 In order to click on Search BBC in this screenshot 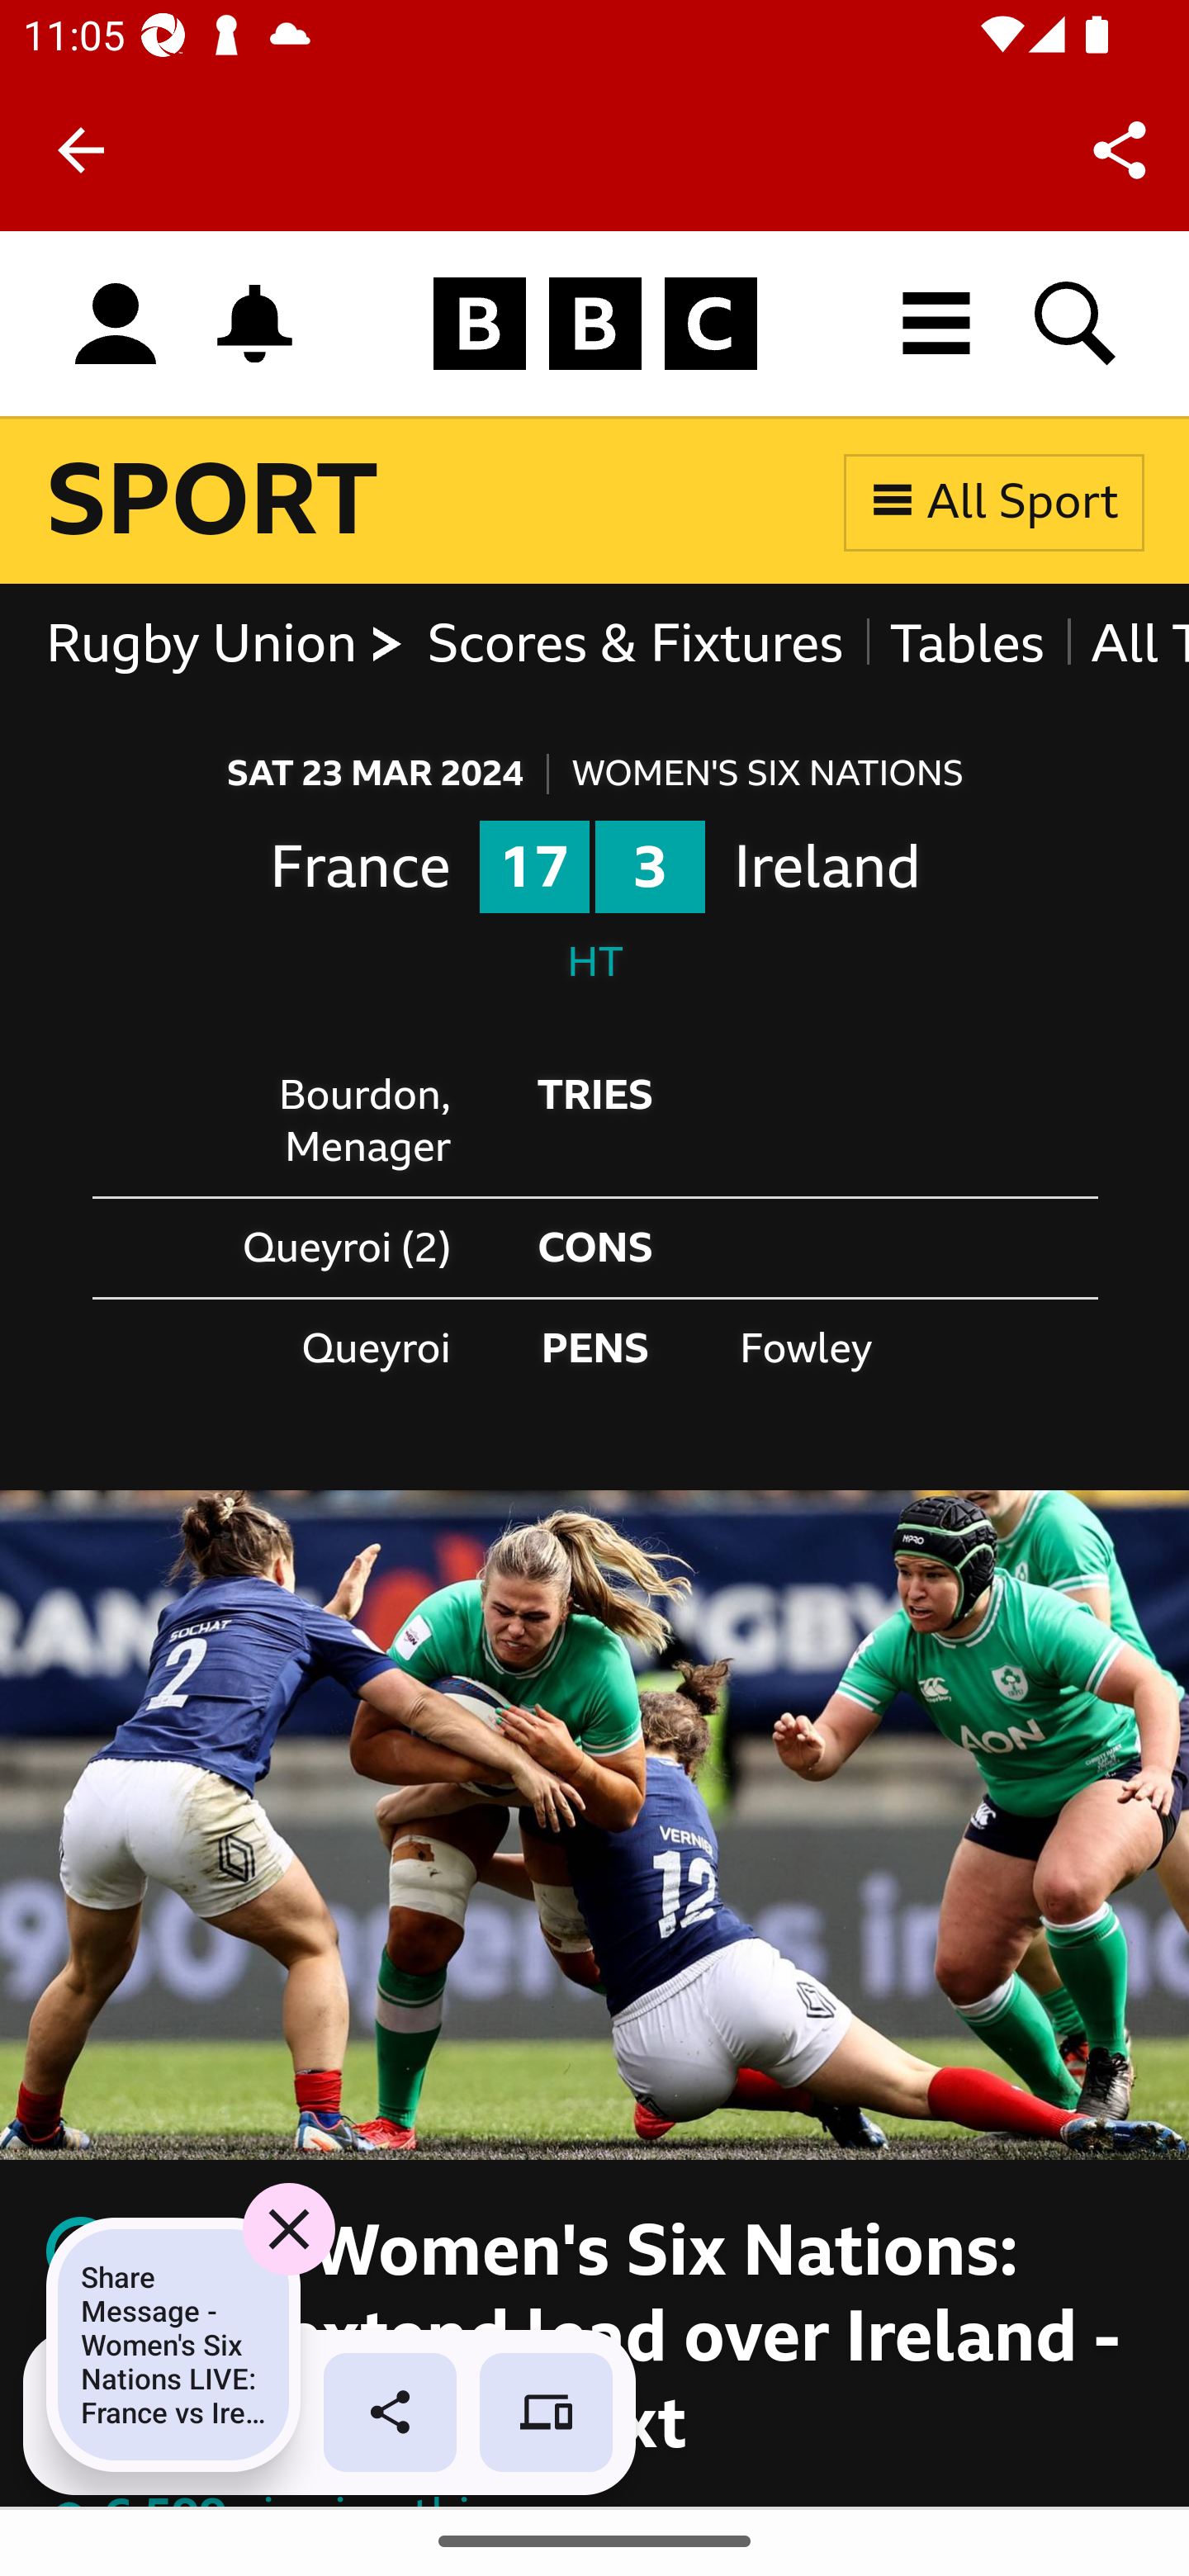, I will do `click(1077, 324)`.